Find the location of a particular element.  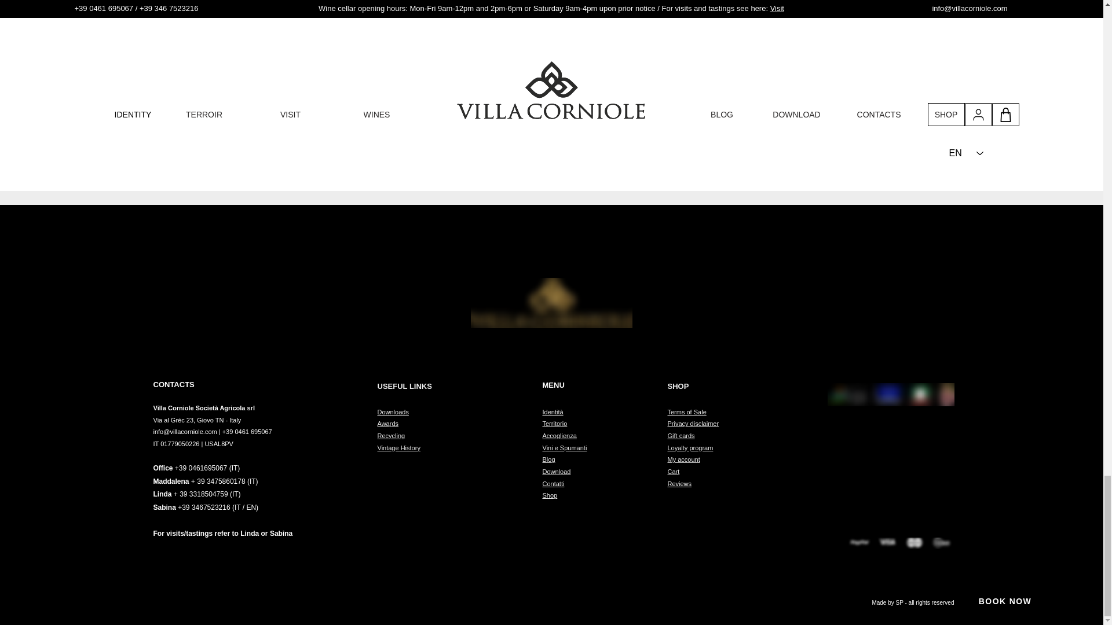

Vini e Spumanti is located at coordinates (564, 447).